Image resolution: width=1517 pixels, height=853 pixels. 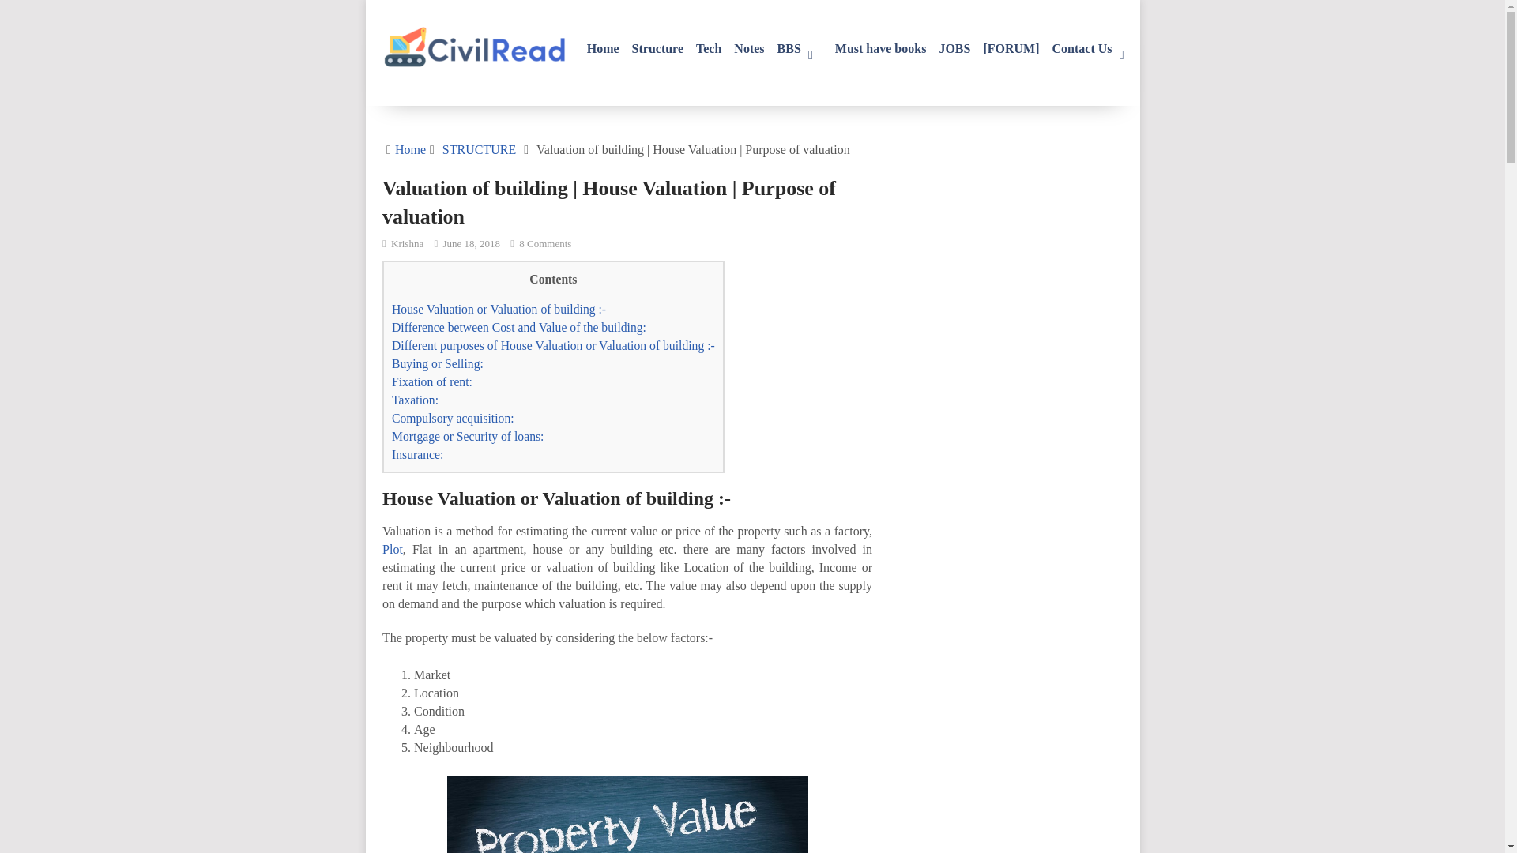 I want to click on Home, so click(x=603, y=41).